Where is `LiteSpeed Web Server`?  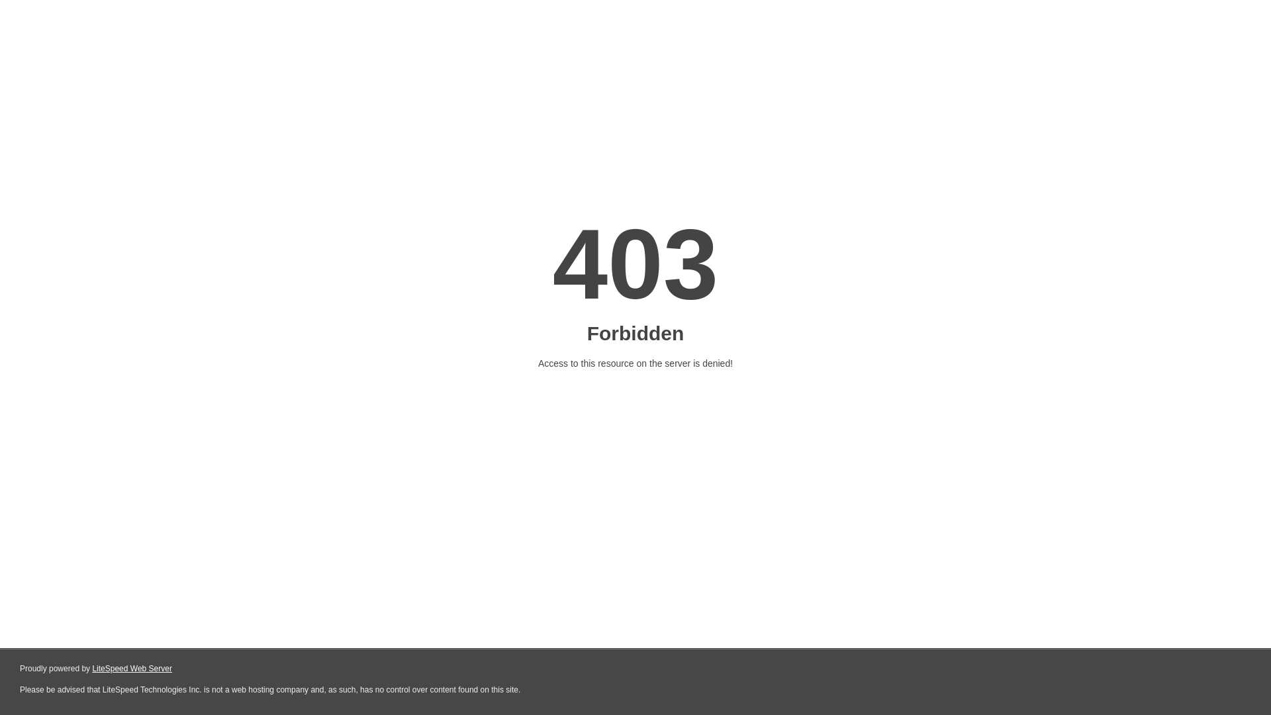
LiteSpeed Web Server is located at coordinates (132, 669).